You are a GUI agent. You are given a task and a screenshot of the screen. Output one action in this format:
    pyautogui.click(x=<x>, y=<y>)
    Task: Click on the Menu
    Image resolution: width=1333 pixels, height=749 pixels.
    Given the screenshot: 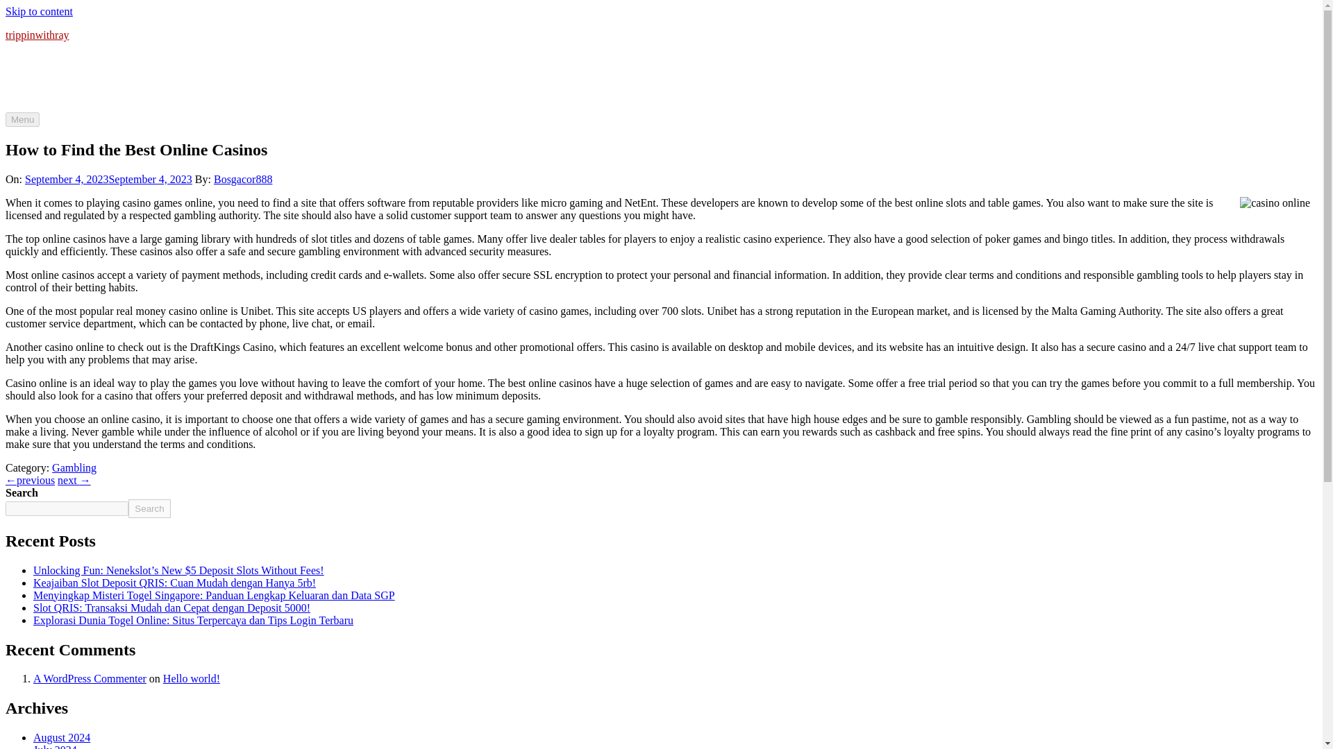 What is the action you would take?
    pyautogui.click(x=22, y=119)
    